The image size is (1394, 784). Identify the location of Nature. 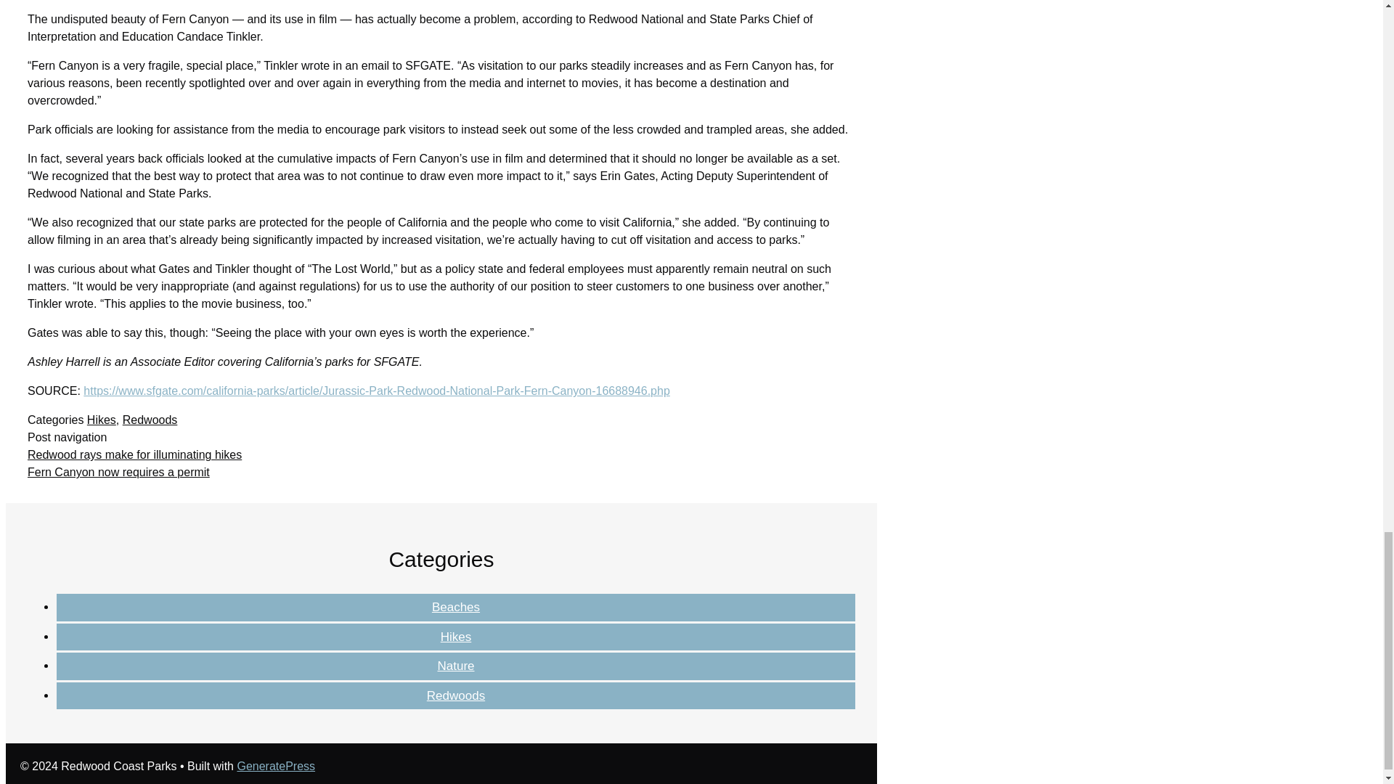
(455, 666).